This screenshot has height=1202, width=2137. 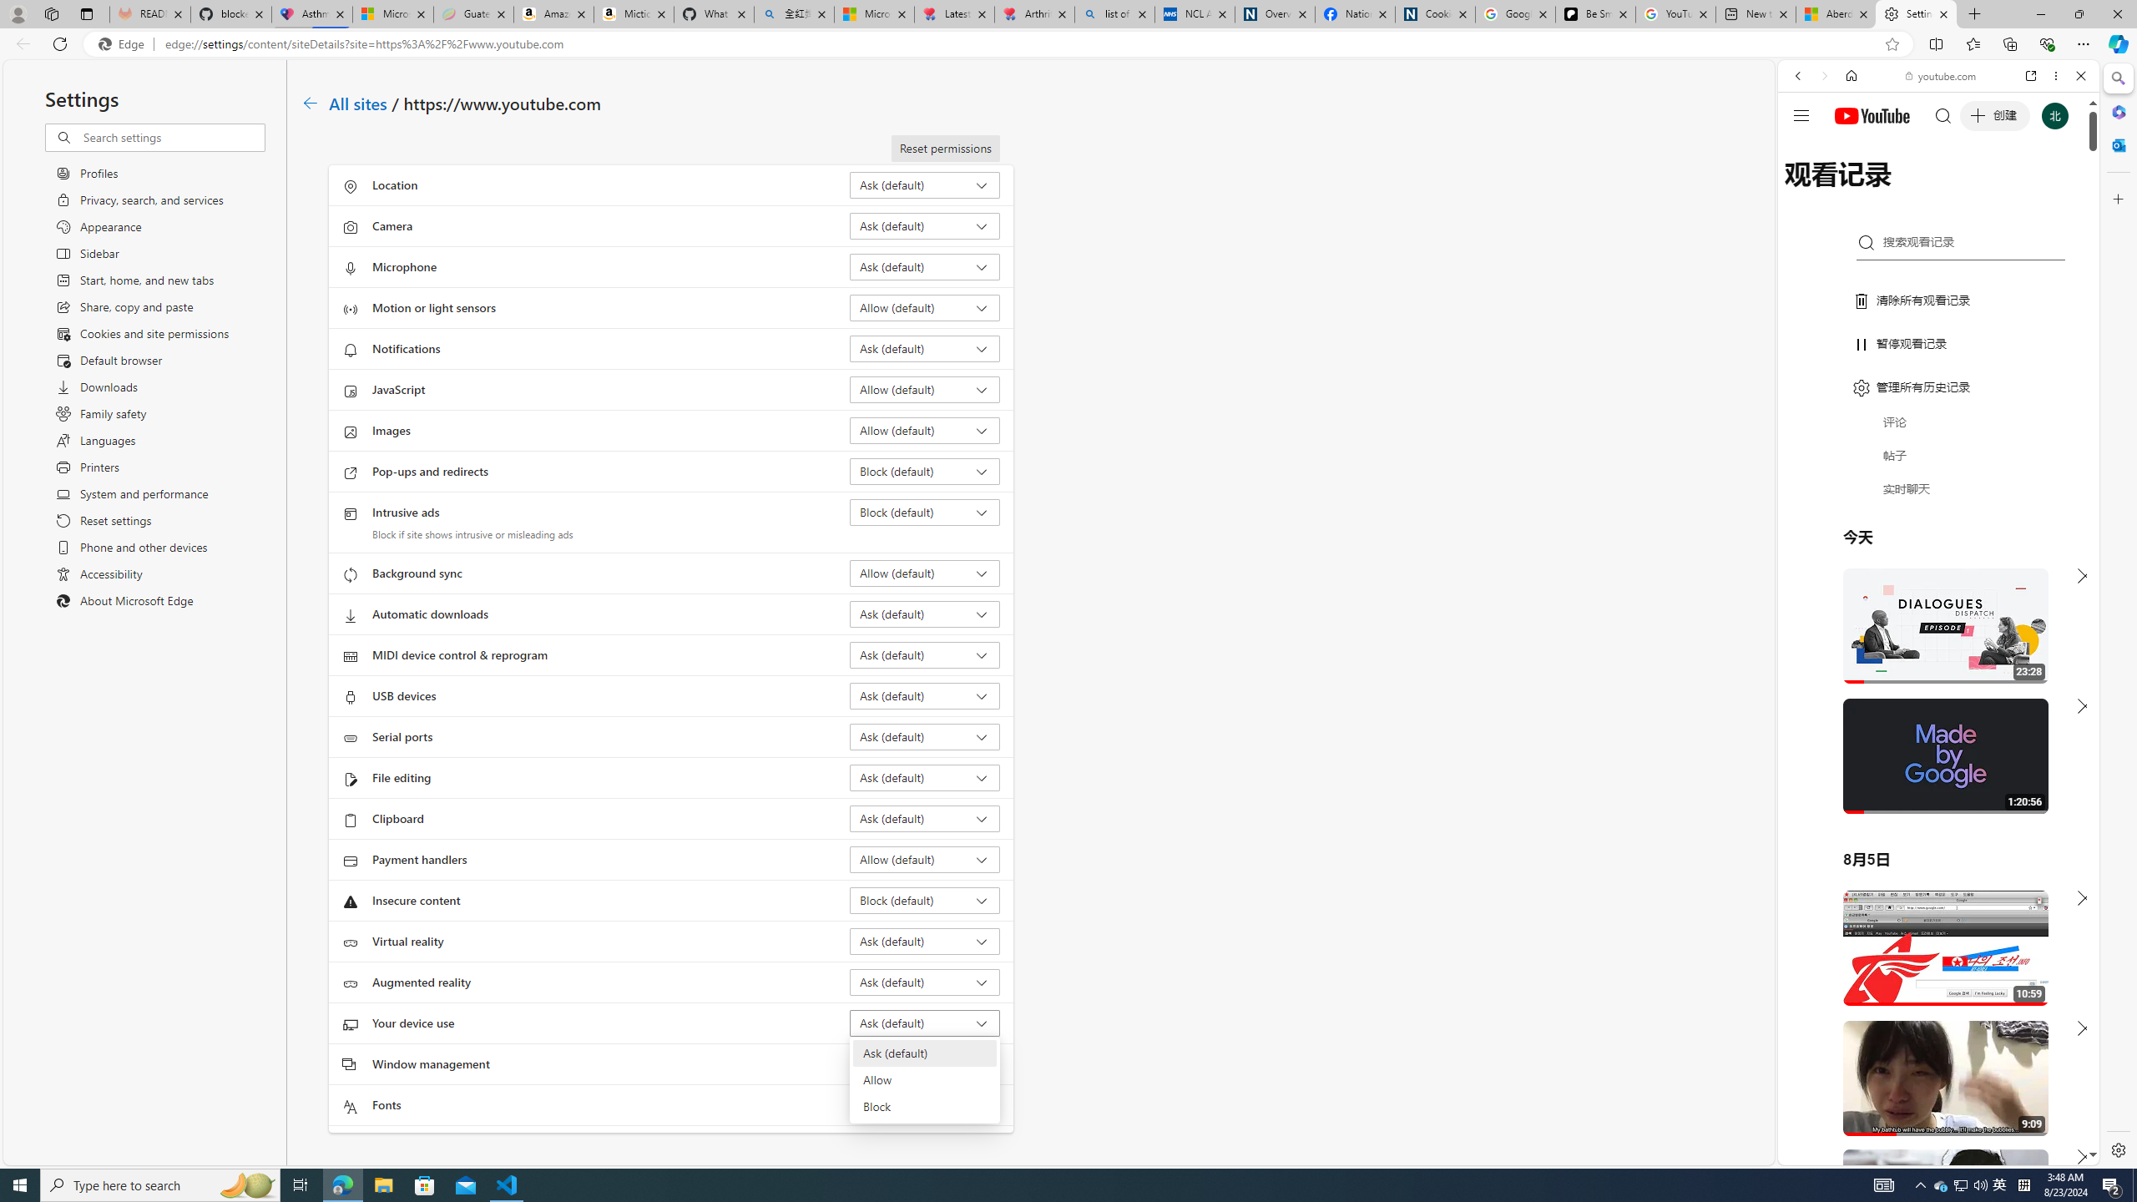 I want to click on Payment handlers Allow (default), so click(x=925, y=859).